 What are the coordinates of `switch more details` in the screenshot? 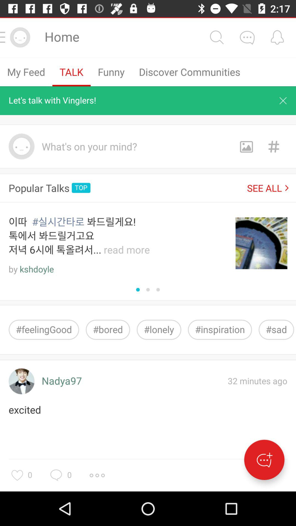 It's located at (247, 37).